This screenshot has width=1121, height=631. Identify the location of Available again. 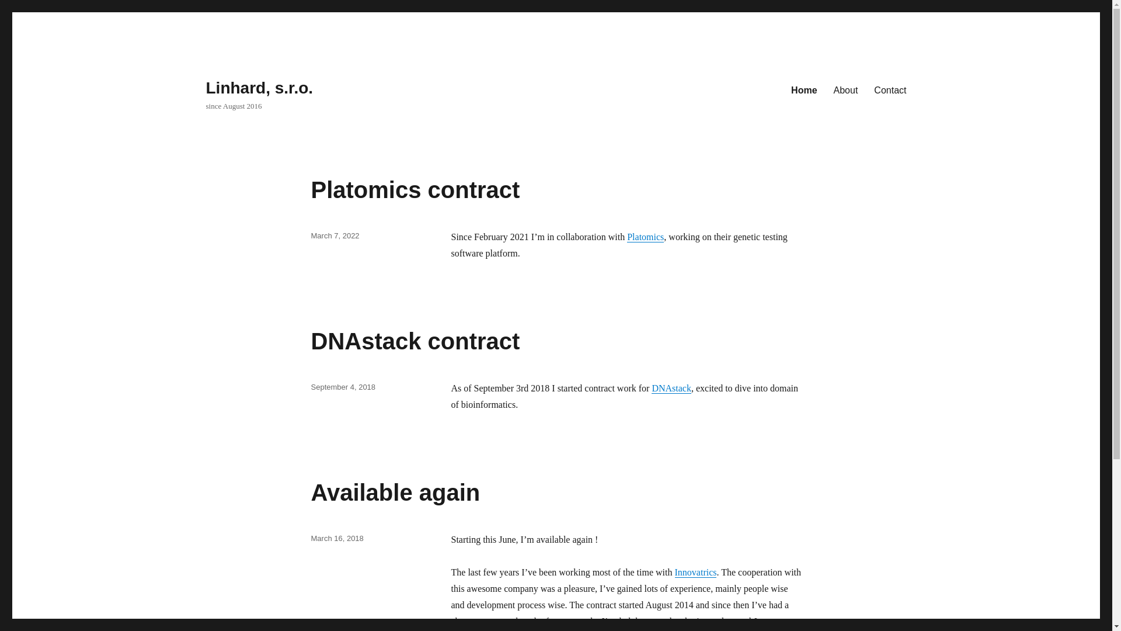
(395, 492).